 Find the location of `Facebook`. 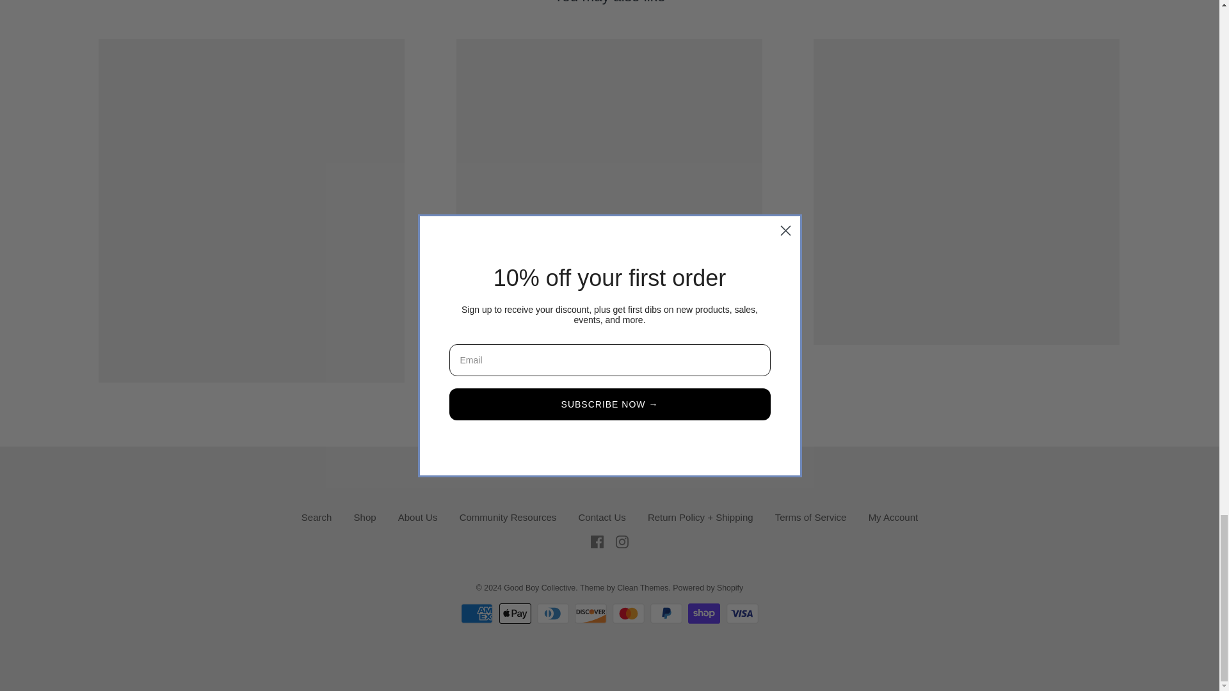

Facebook is located at coordinates (597, 541).